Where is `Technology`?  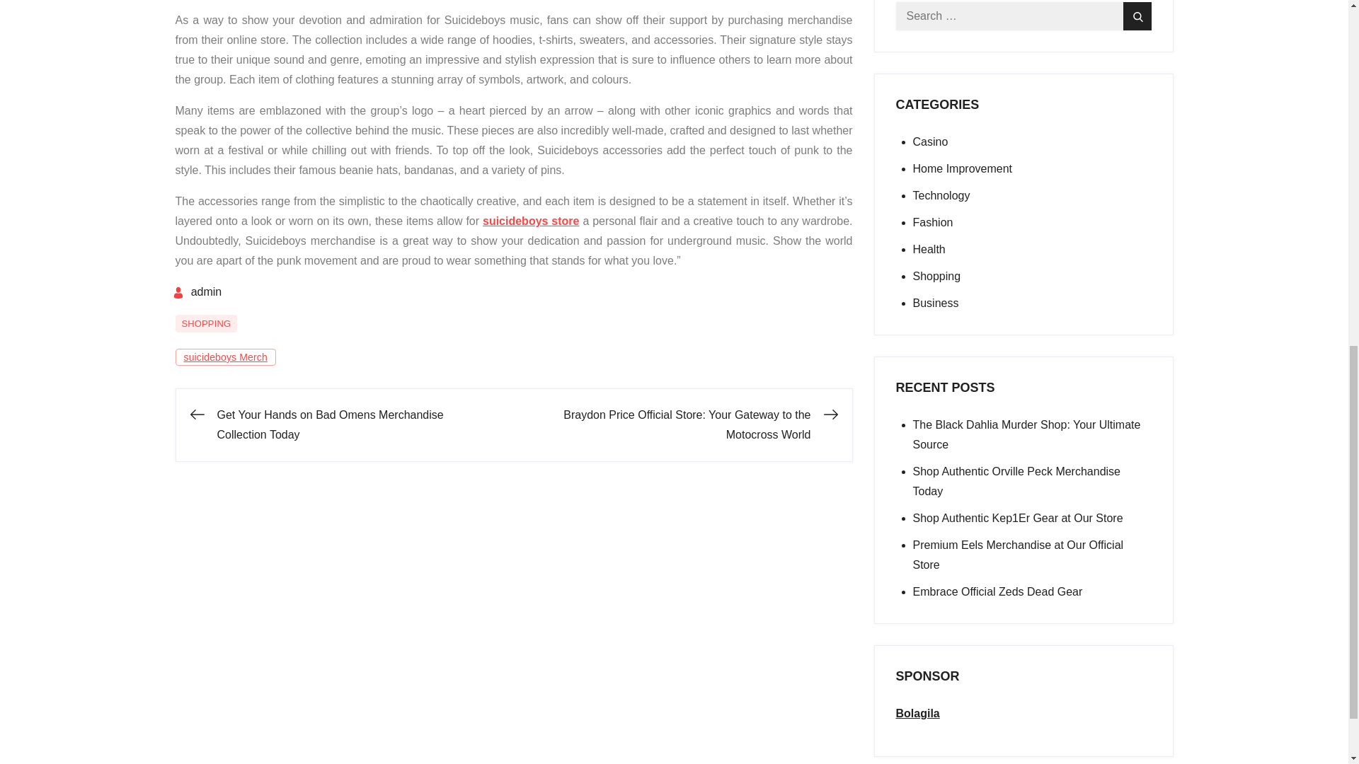 Technology is located at coordinates (941, 195).